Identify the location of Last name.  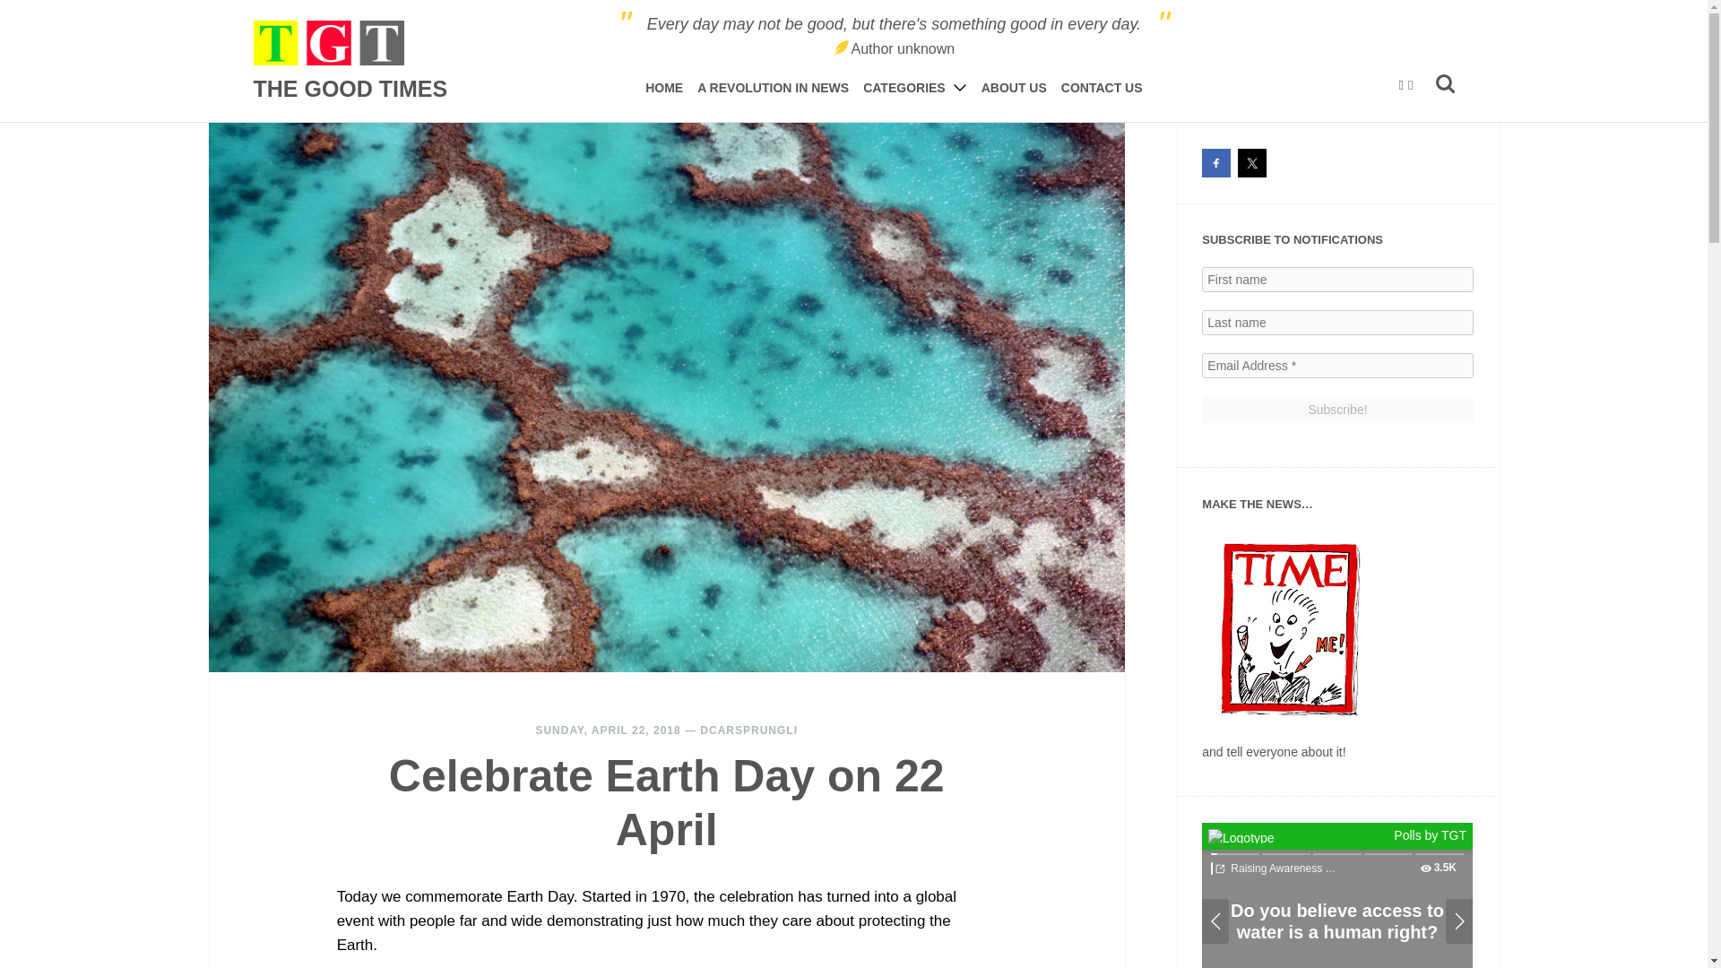
(1337, 322).